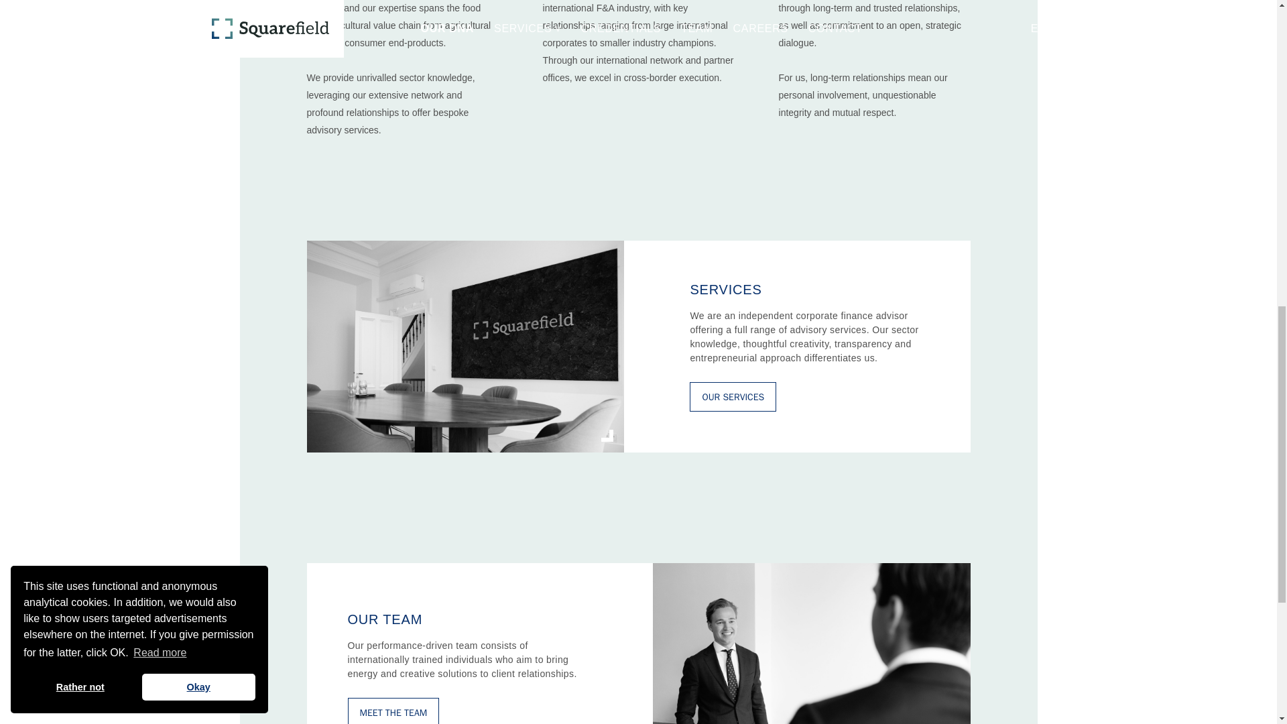  What do you see at coordinates (393, 711) in the screenshot?
I see `MEET THE TEAM` at bounding box center [393, 711].